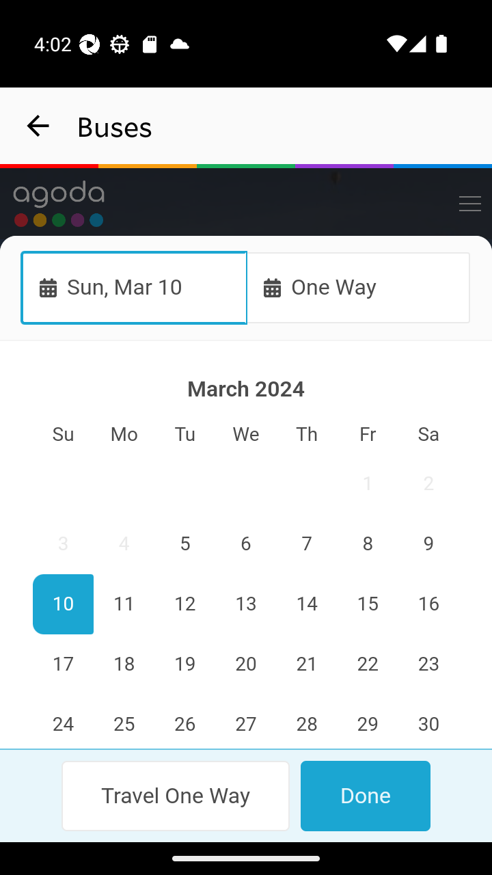 The height and width of the screenshot is (875, 492). What do you see at coordinates (124, 722) in the screenshot?
I see `25` at bounding box center [124, 722].